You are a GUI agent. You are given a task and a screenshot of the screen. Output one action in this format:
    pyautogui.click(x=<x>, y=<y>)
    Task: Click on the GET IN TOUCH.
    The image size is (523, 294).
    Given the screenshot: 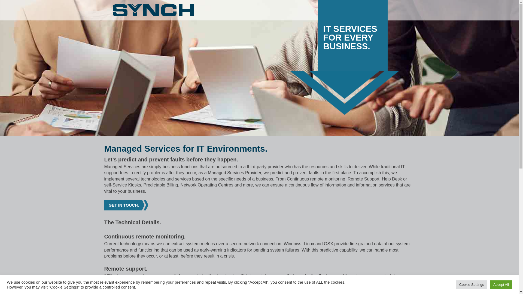 What is the action you would take?
    pyautogui.click(x=125, y=205)
    